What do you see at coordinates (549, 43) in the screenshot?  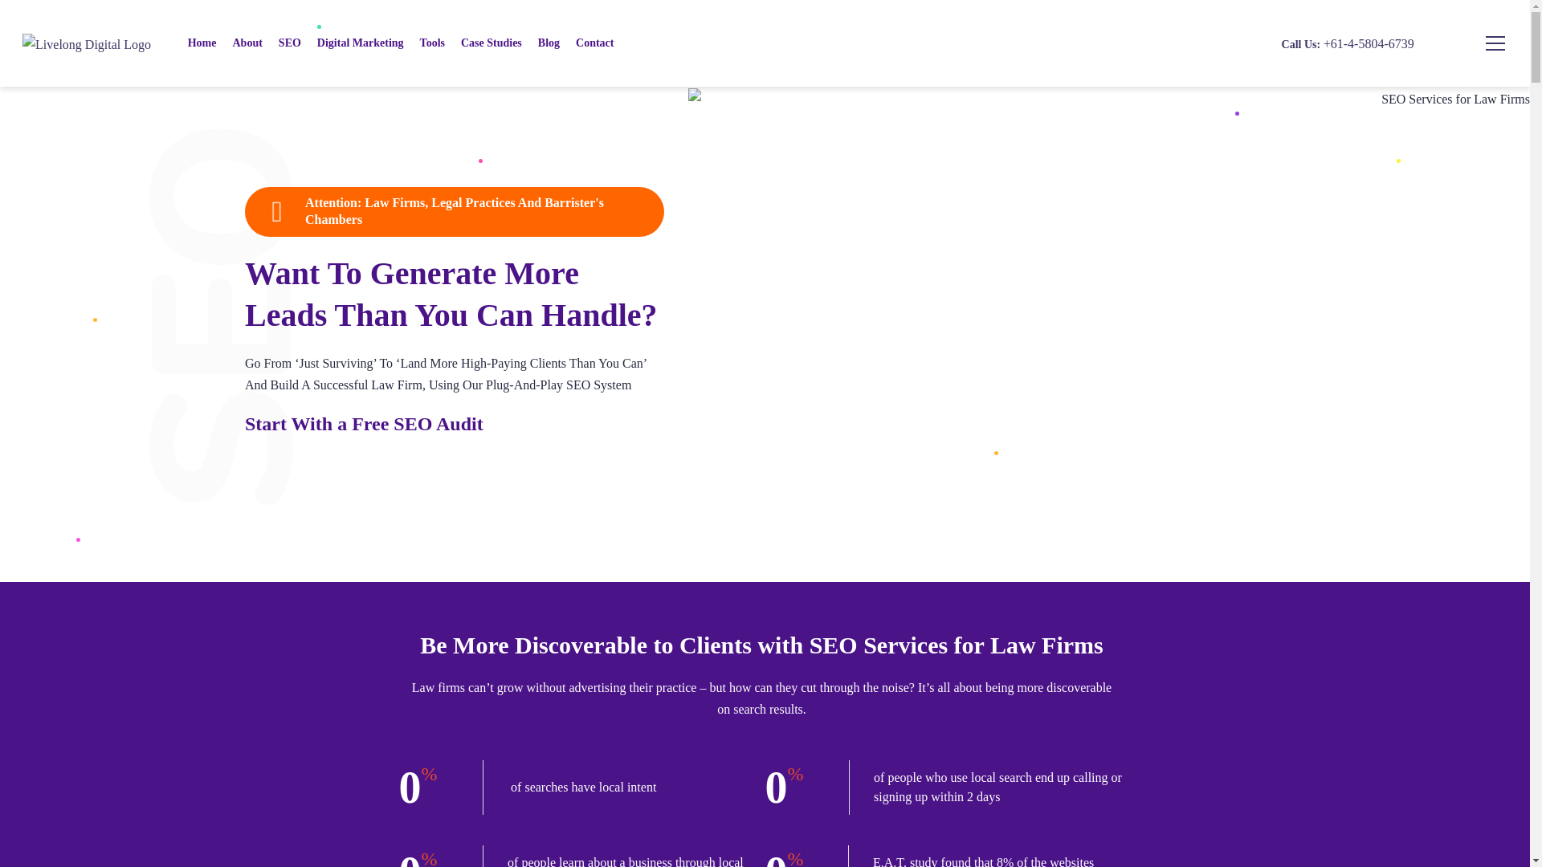 I see `Blog` at bounding box center [549, 43].